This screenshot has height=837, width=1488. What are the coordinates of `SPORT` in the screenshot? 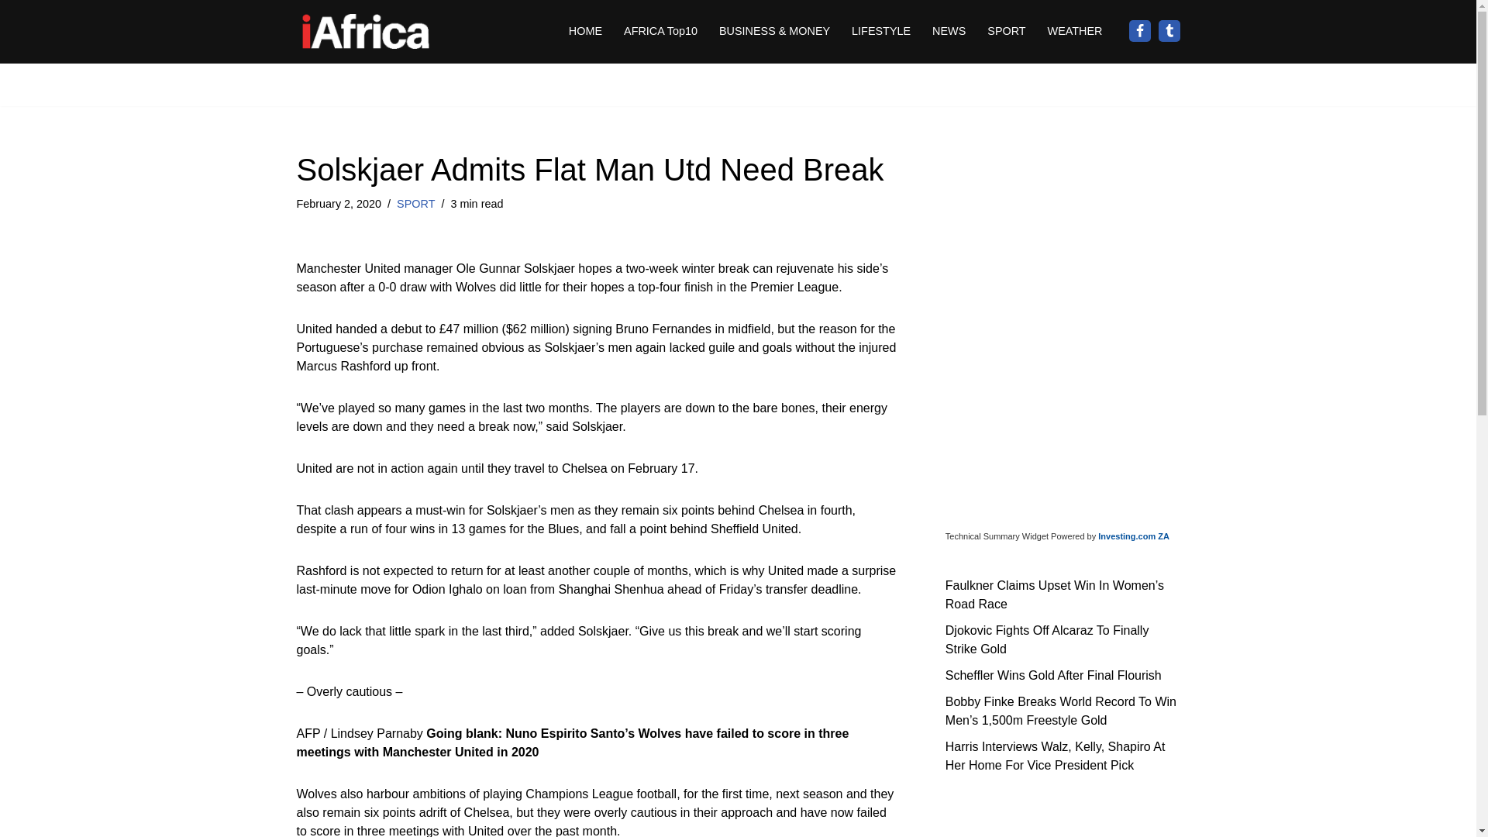 It's located at (415, 203).